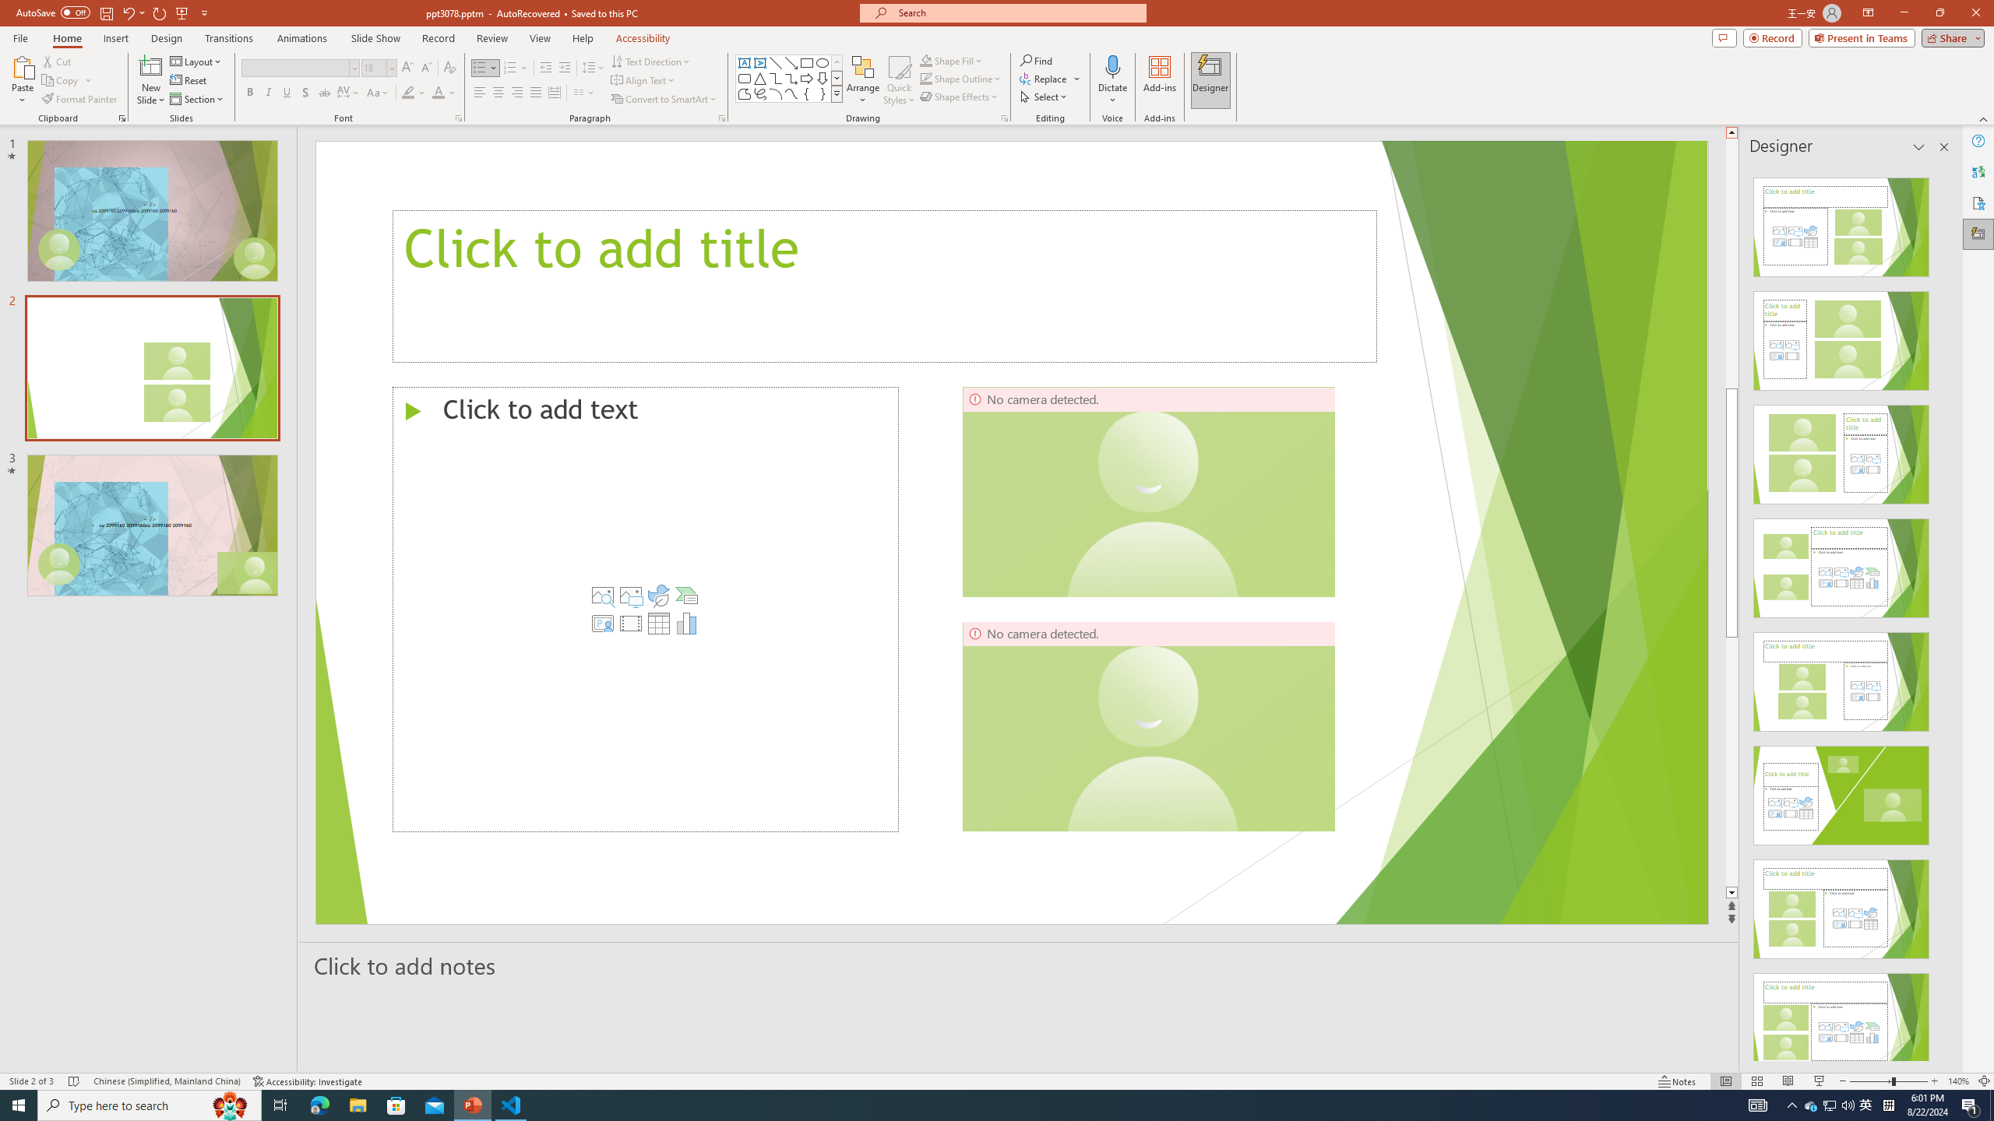 This screenshot has height=1121, width=1994. Describe the element at coordinates (449, 69) in the screenshot. I see `Clear Formatting` at that location.